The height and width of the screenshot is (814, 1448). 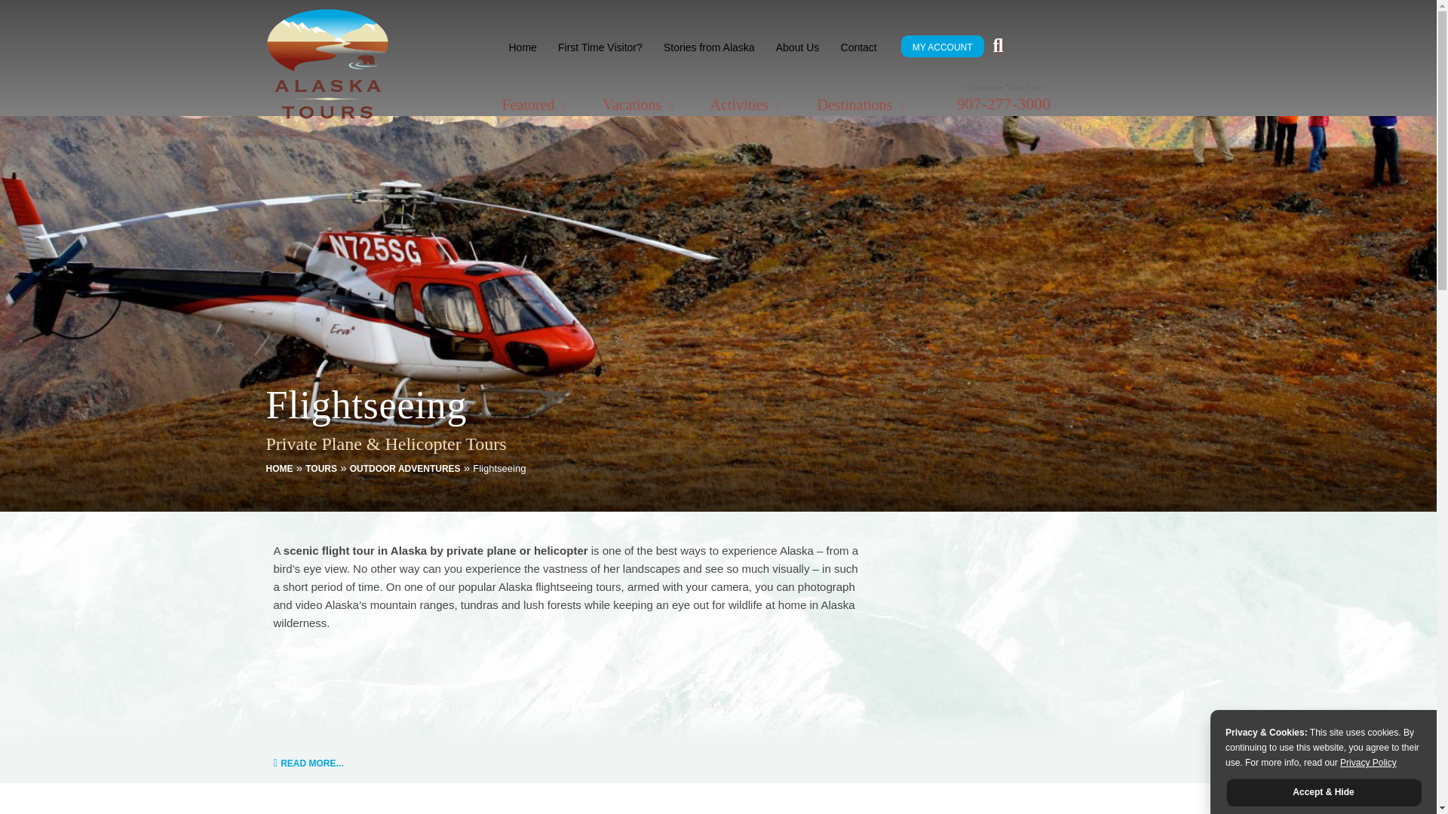 I want to click on MY ACCOUNT, so click(x=943, y=47).